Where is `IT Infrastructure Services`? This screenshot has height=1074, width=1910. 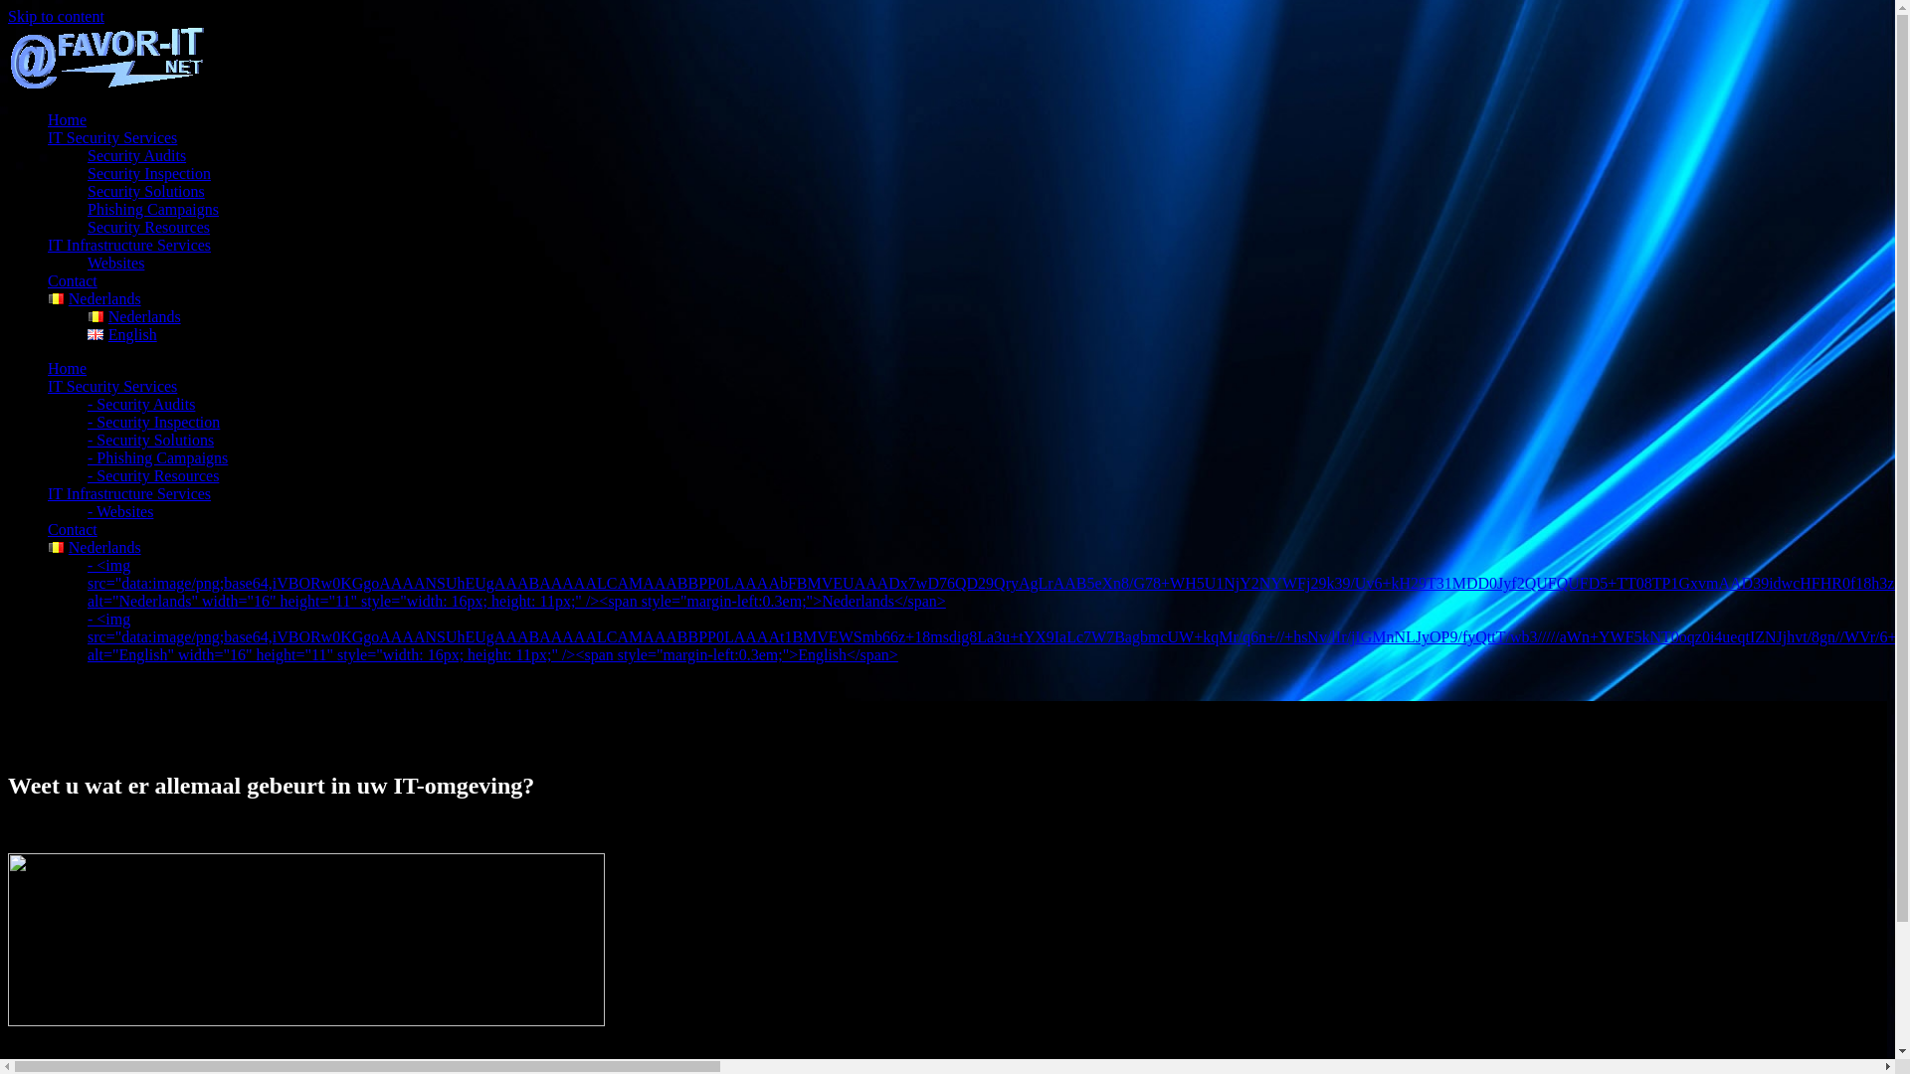 IT Infrastructure Services is located at coordinates (129, 245).